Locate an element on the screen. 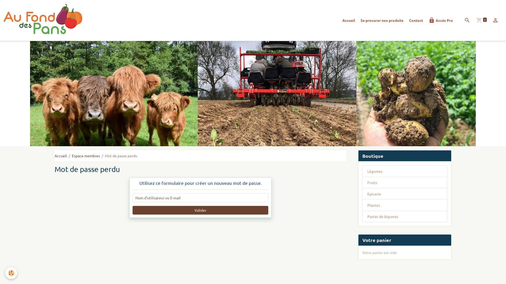 This screenshot has width=506, height=284. Espace membres is located at coordinates (86, 155).